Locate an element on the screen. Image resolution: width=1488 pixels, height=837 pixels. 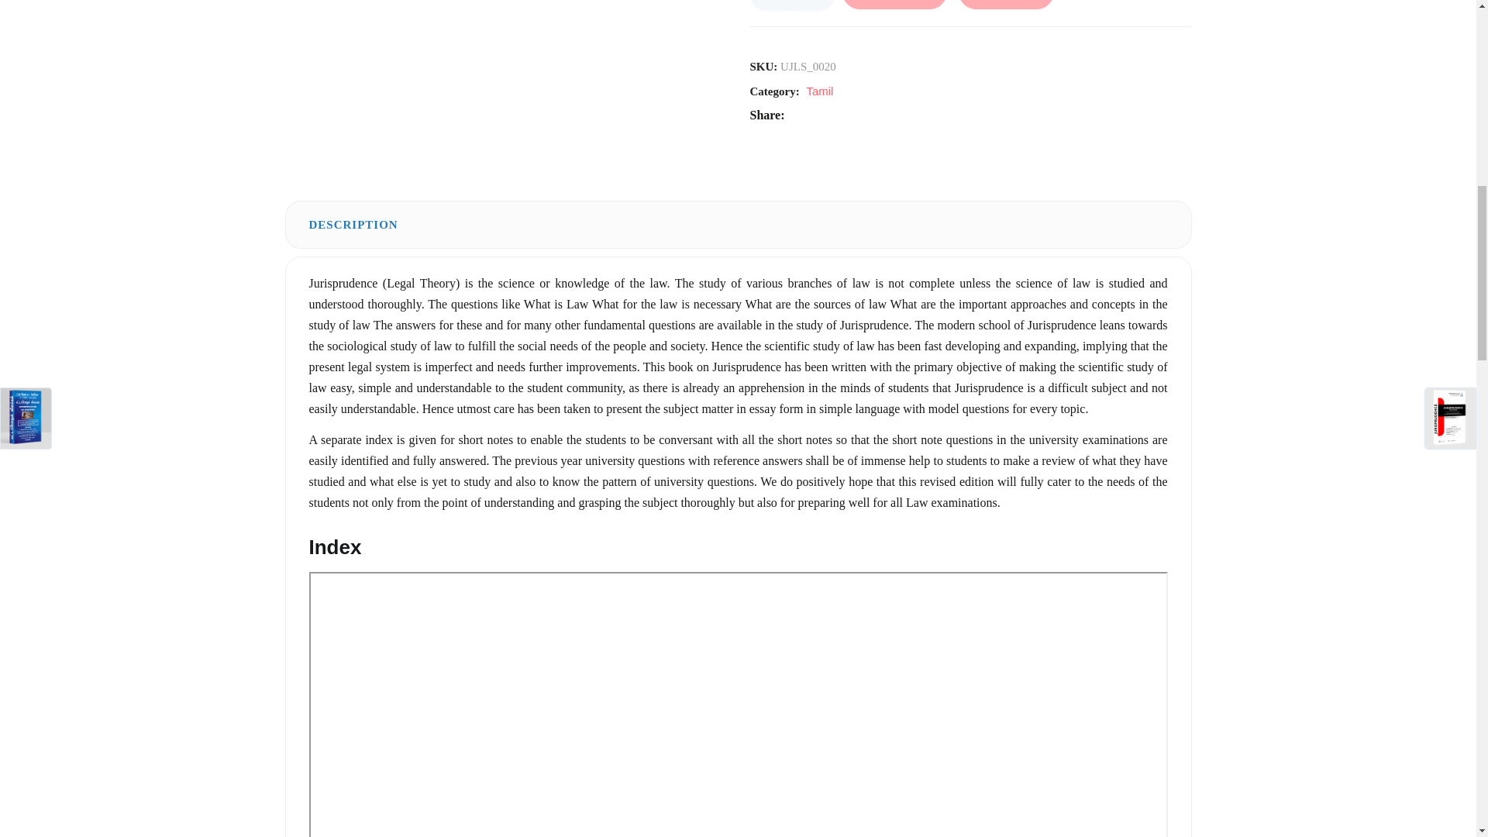
1 is located at coordinates (791, 5).